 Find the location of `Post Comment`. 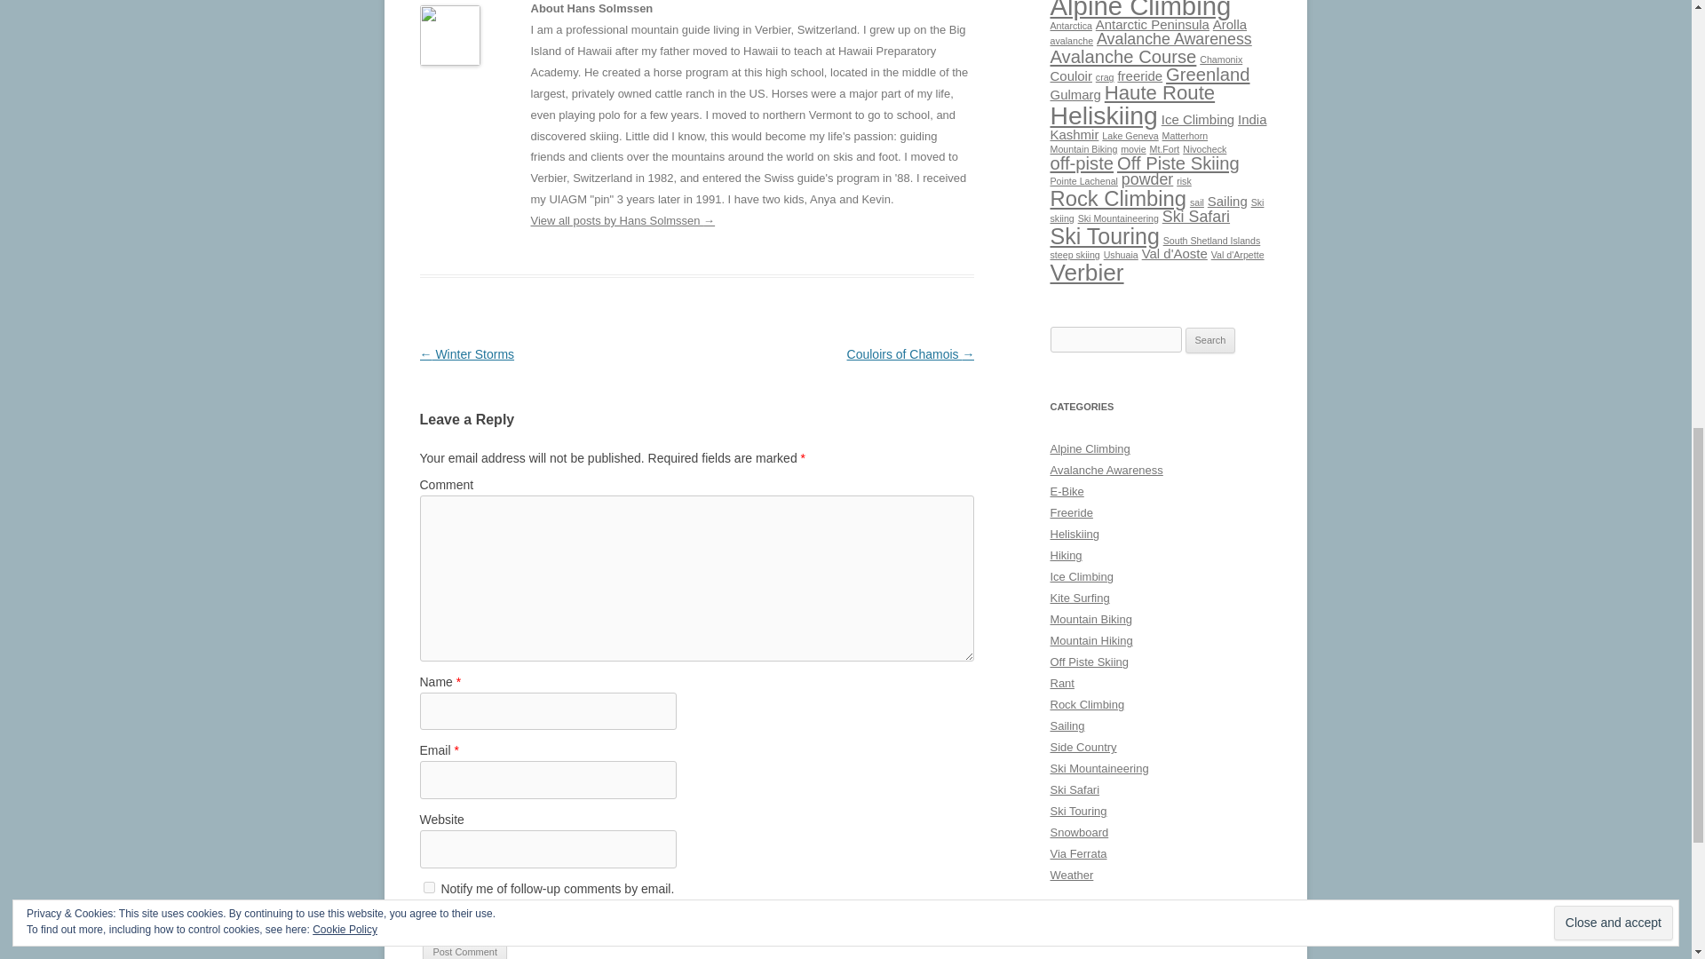

Post Comment is located at coordinates (464, 949).